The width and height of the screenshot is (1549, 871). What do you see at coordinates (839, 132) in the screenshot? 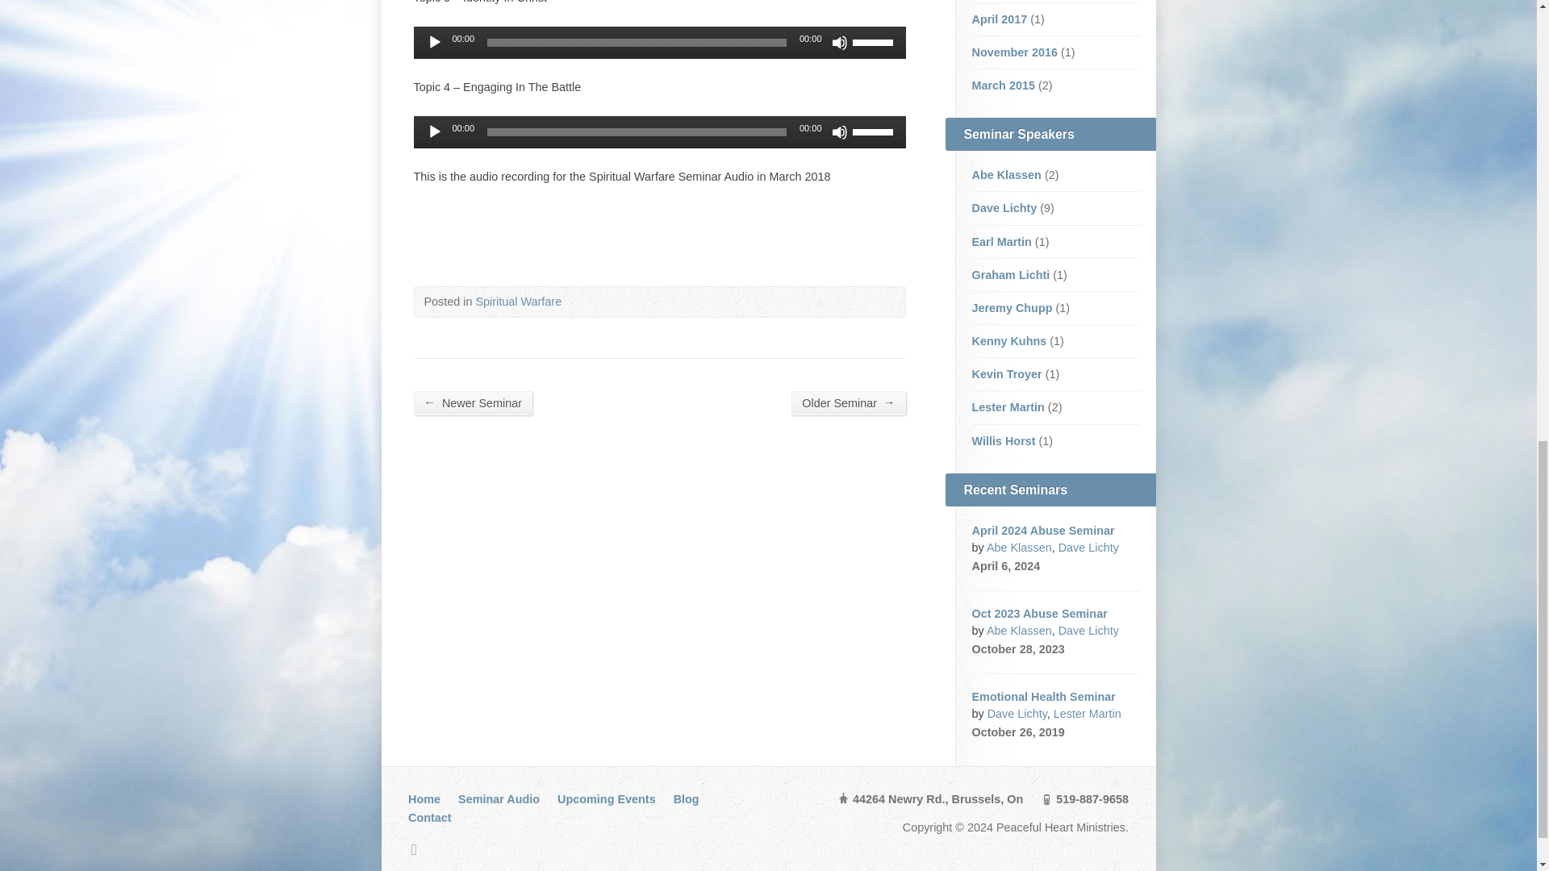
I see `Mute` at bounding box center [839, 132].